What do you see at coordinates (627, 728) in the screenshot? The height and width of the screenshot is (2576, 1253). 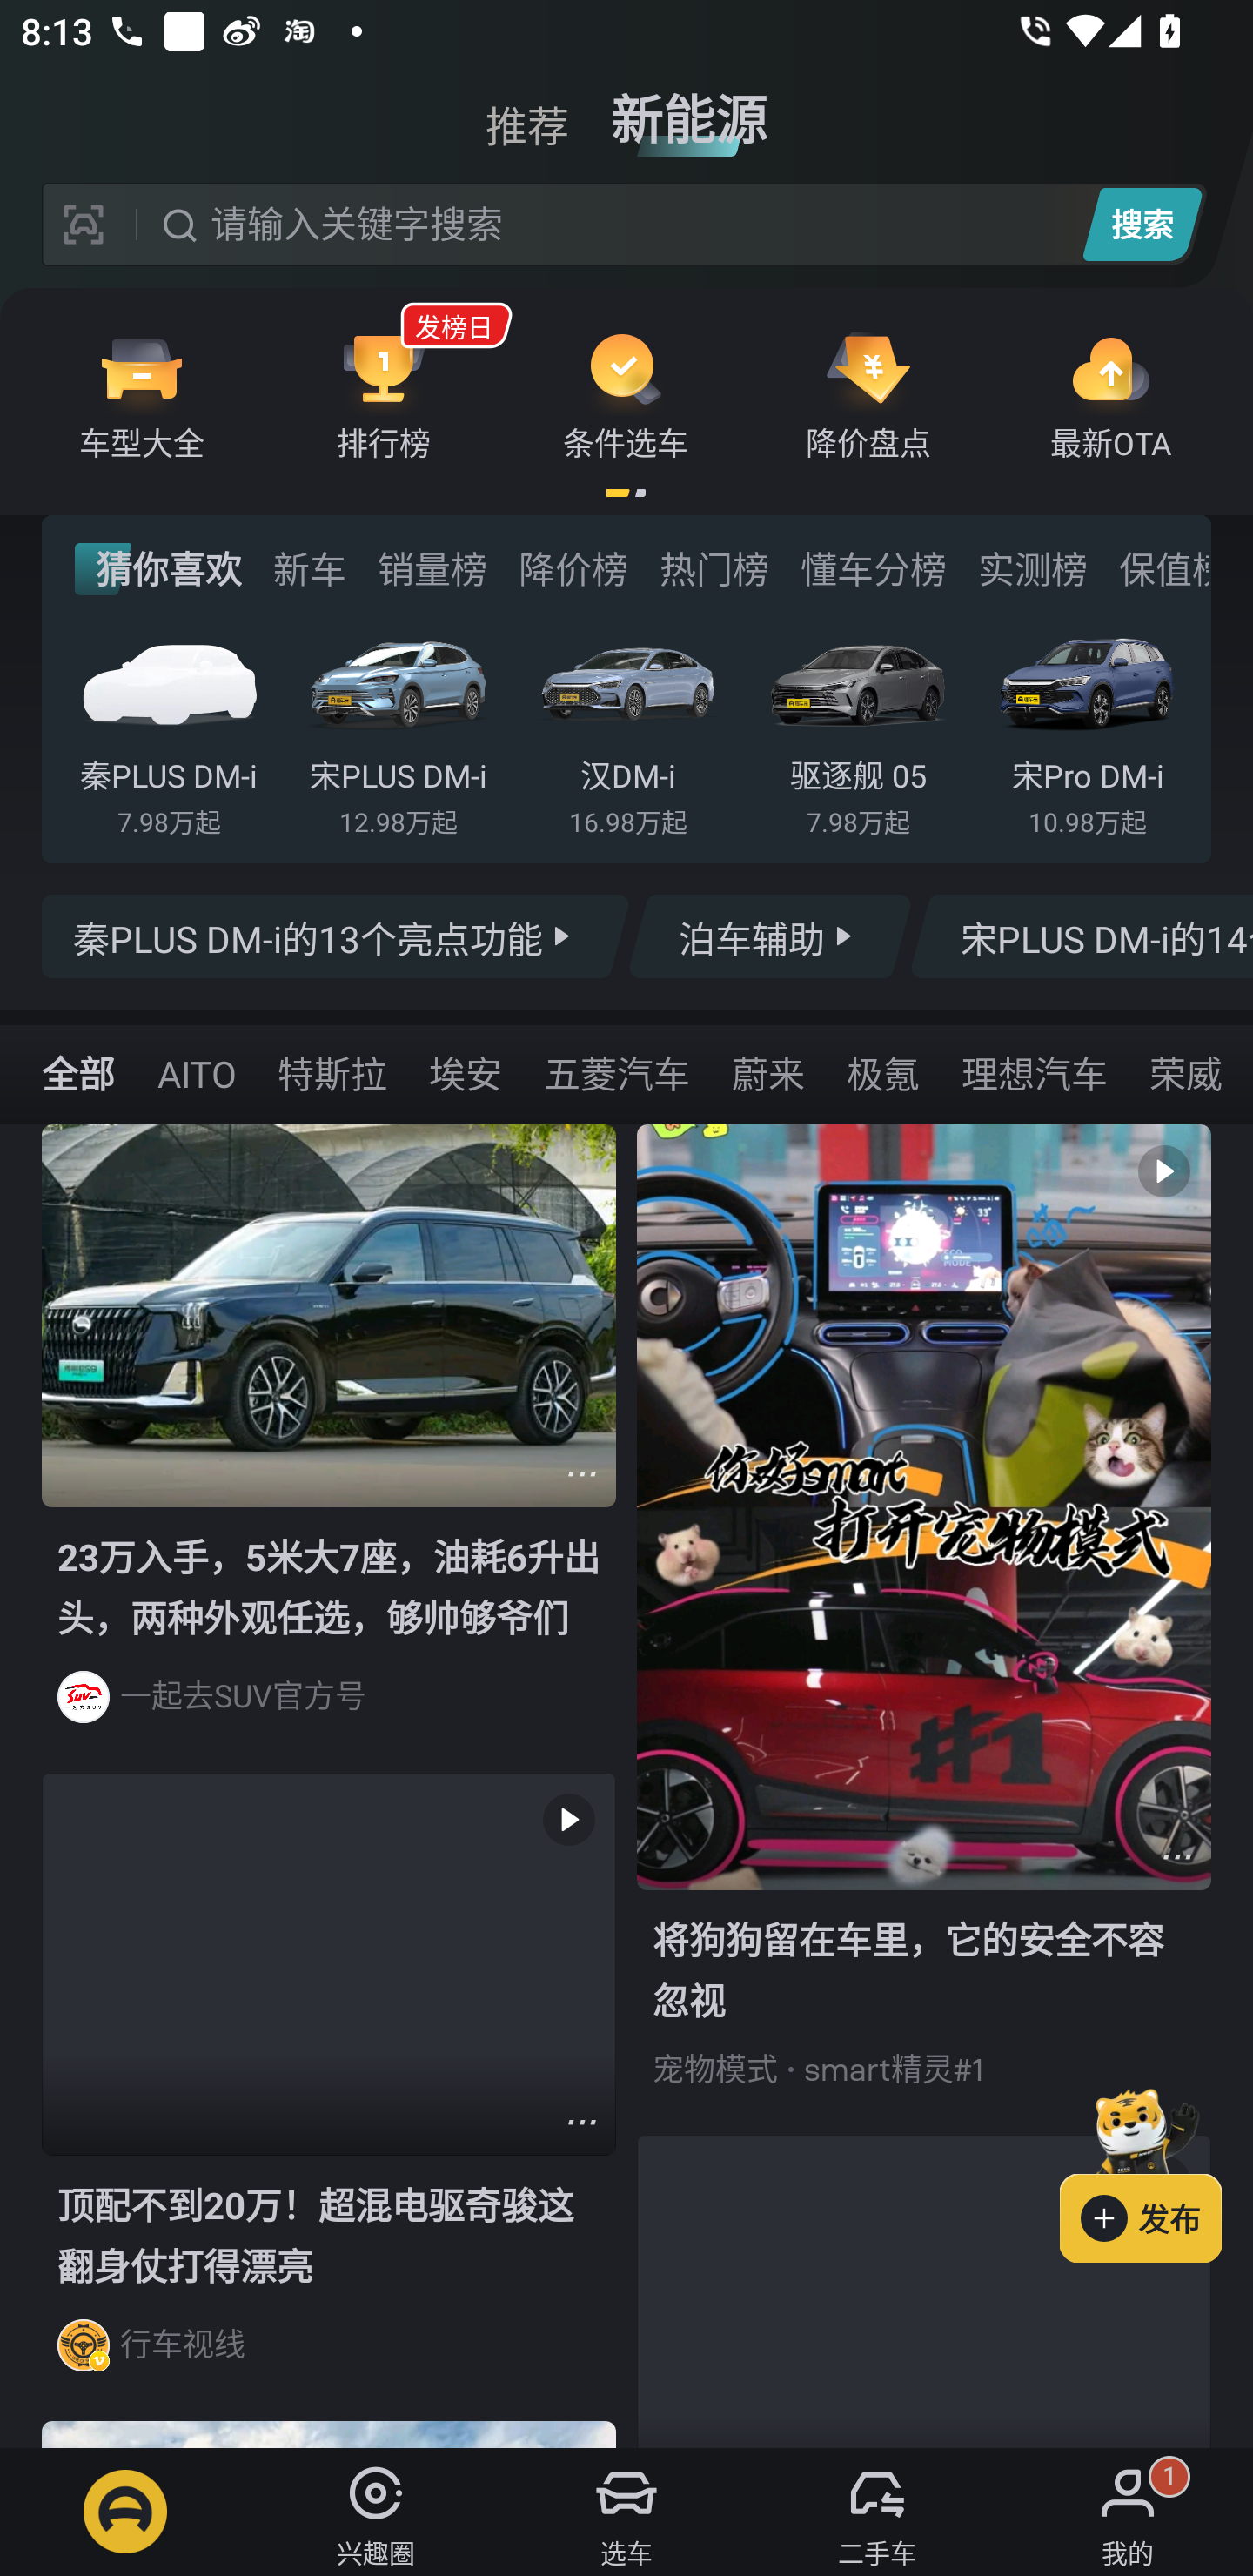 I see `汉DM-i 16.98万起` at bounding box center [627, 728].